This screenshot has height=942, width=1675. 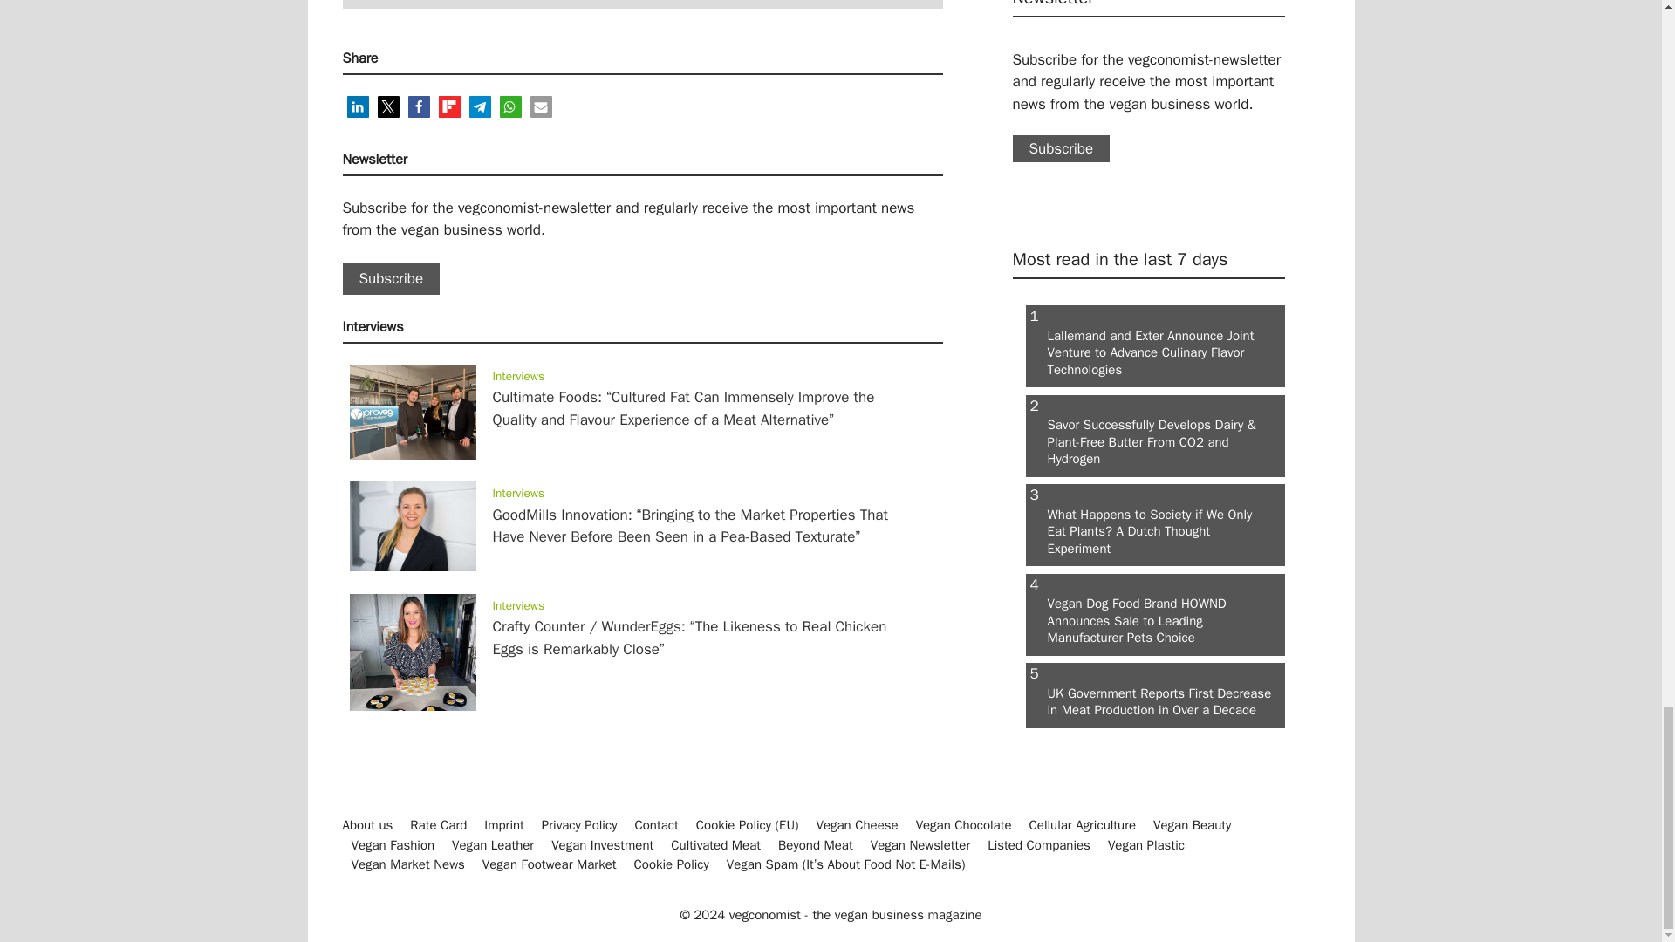 I want to click on Share on Whatsapp, so click(x=509, y=106).